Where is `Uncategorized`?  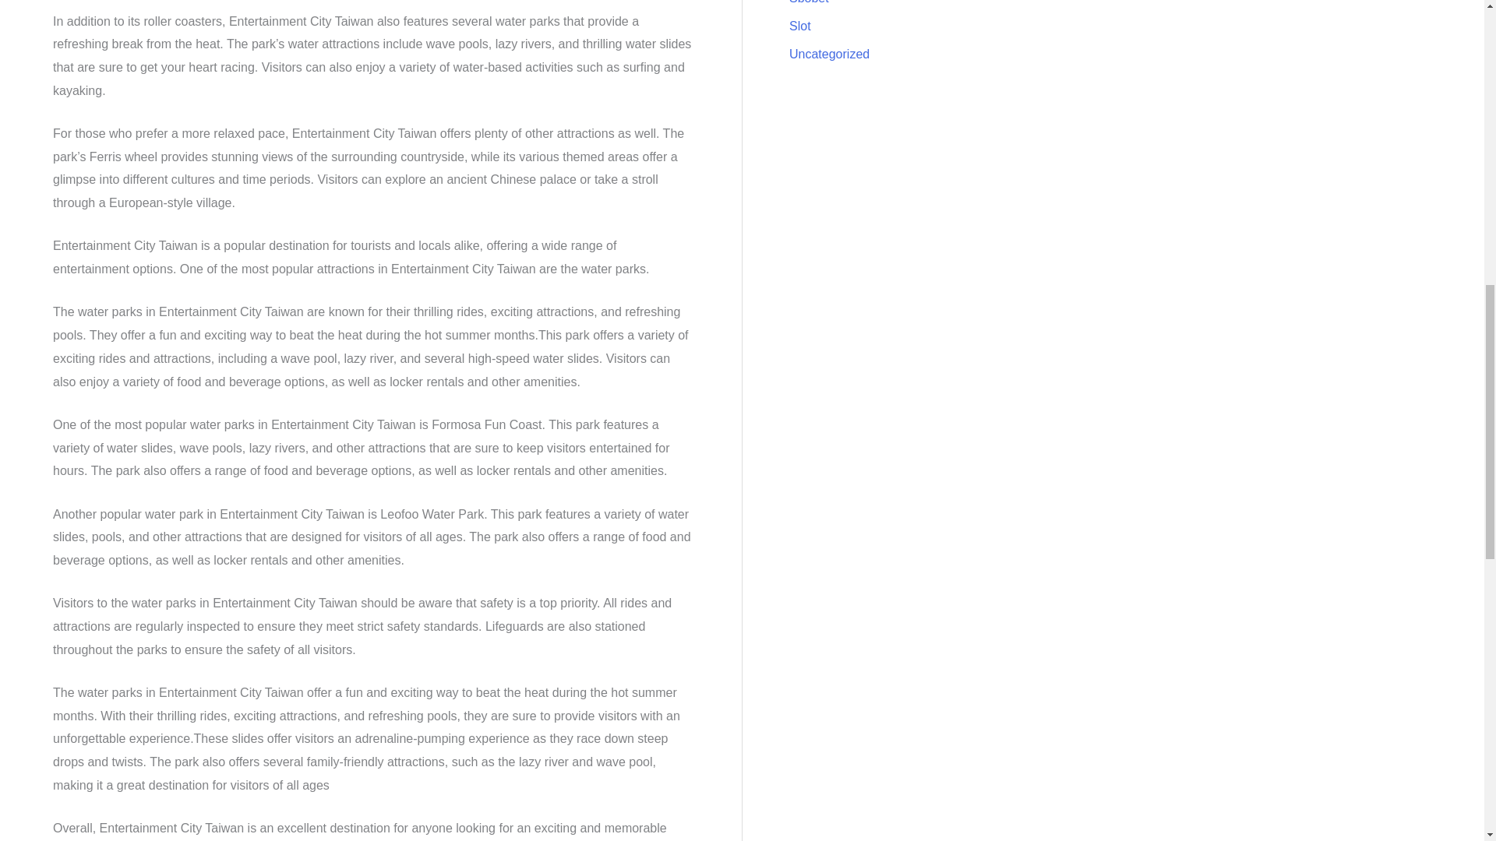
Uncategorized is located at coordinates (829, 53).